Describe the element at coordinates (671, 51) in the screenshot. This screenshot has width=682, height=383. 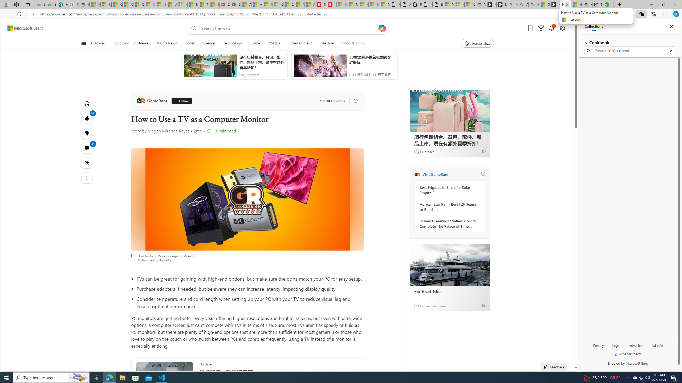
I see `Exit search` at that location.